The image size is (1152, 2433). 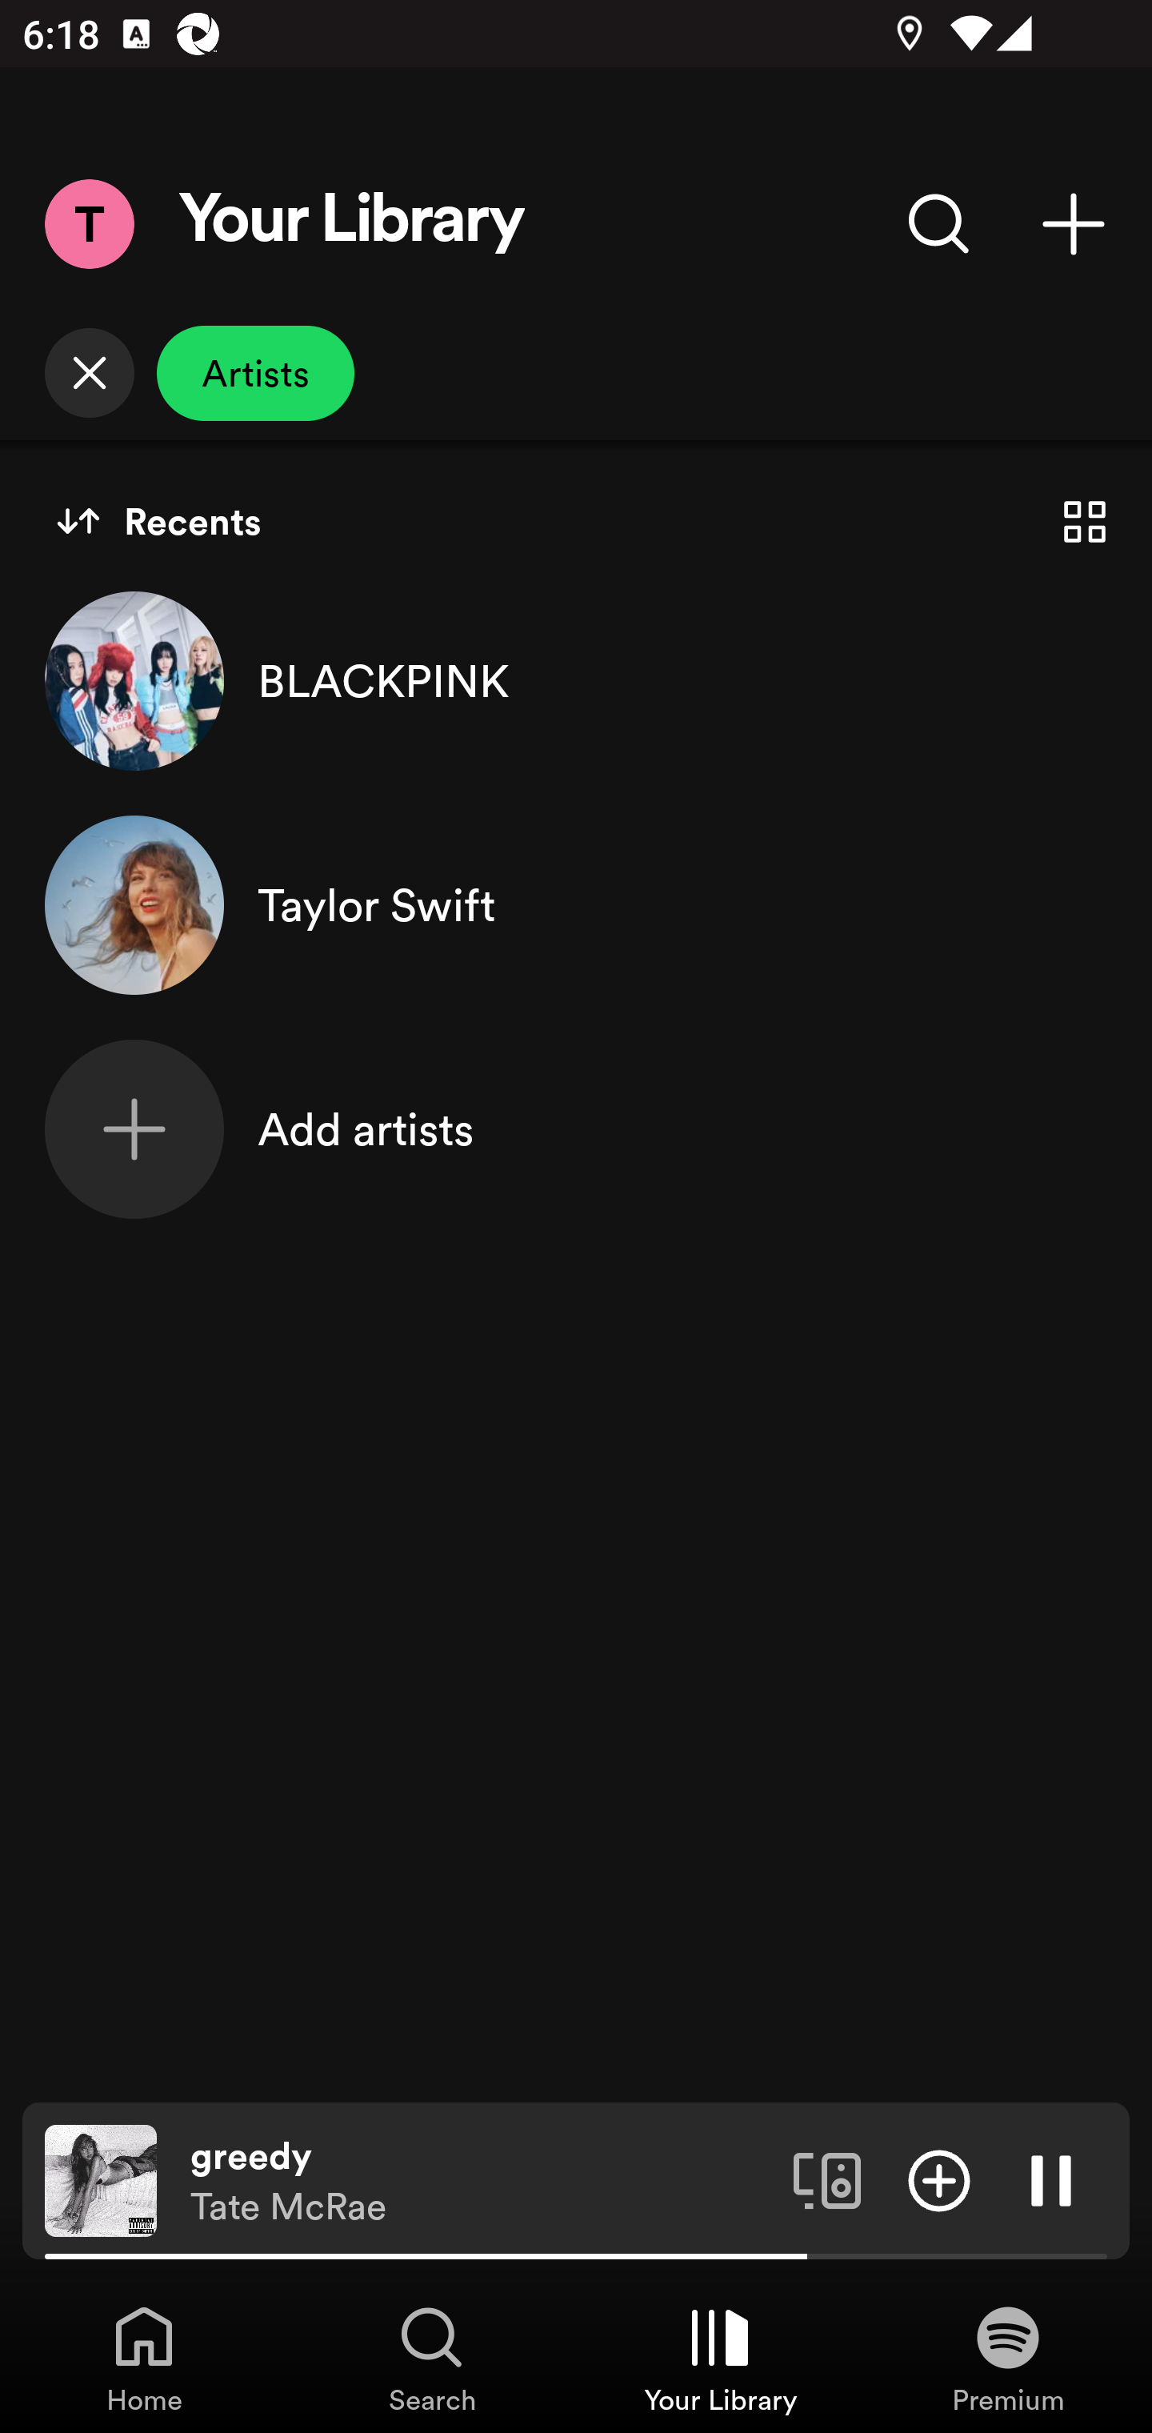 What do you see at coordinates (939, 223) in the screenshot?
I see `Search Your Library` at bounding box center [939, 223].